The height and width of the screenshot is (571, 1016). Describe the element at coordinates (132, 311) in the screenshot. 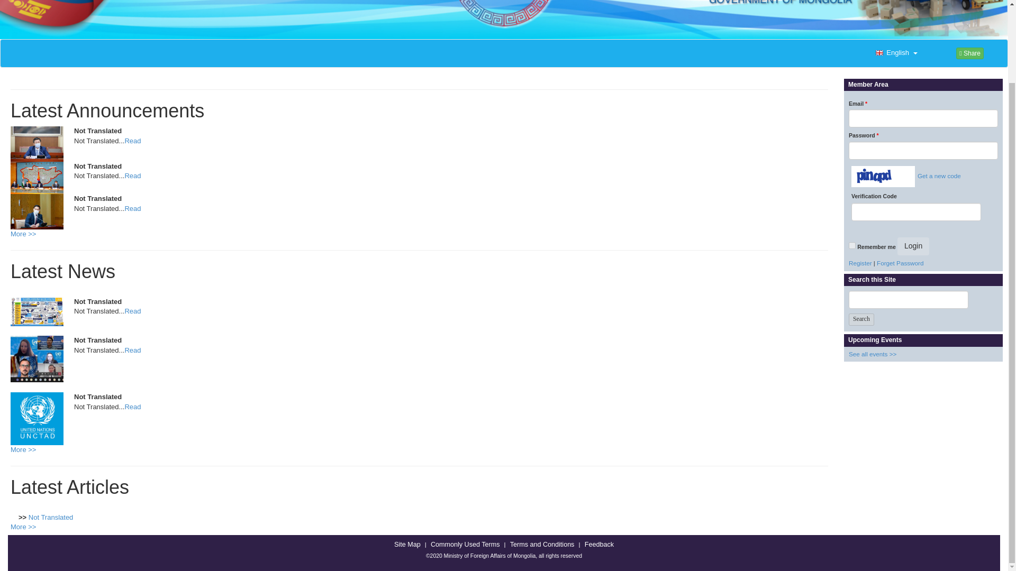

I see `Read` at that location.